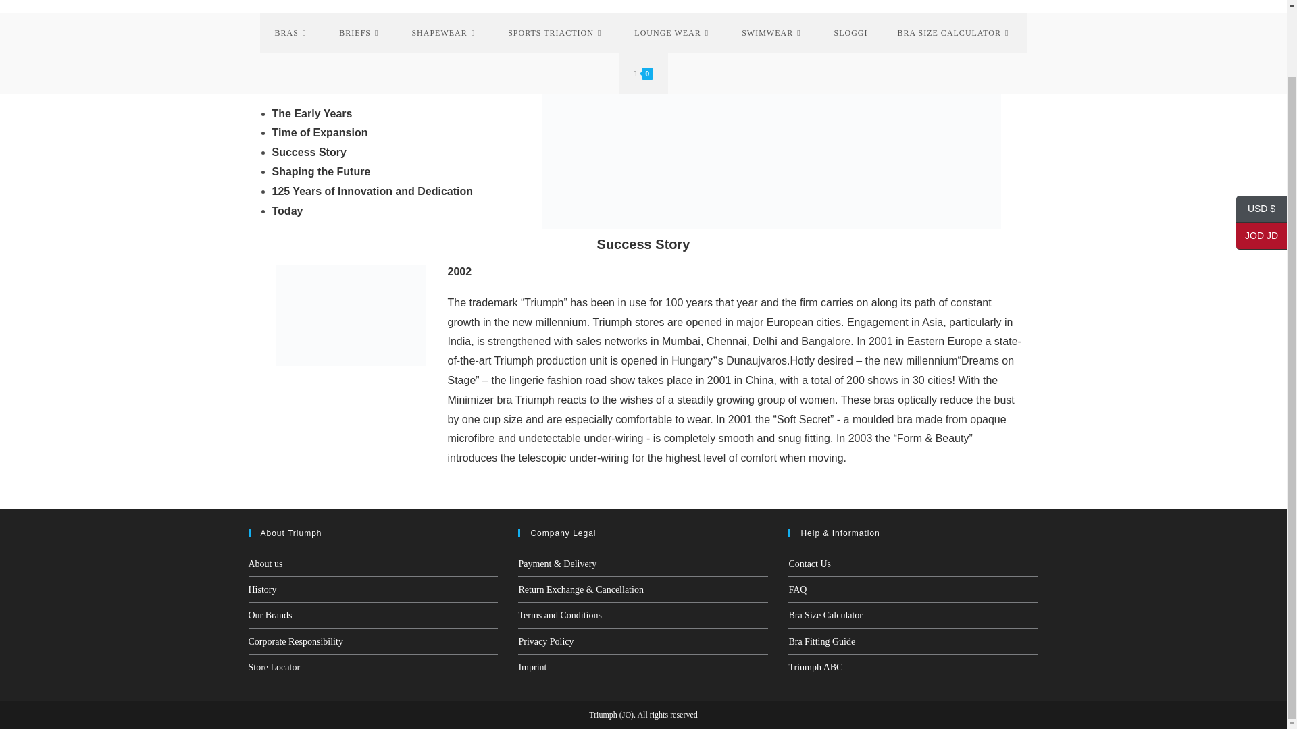  I want to click on SLOGGI, so click(851, 32).